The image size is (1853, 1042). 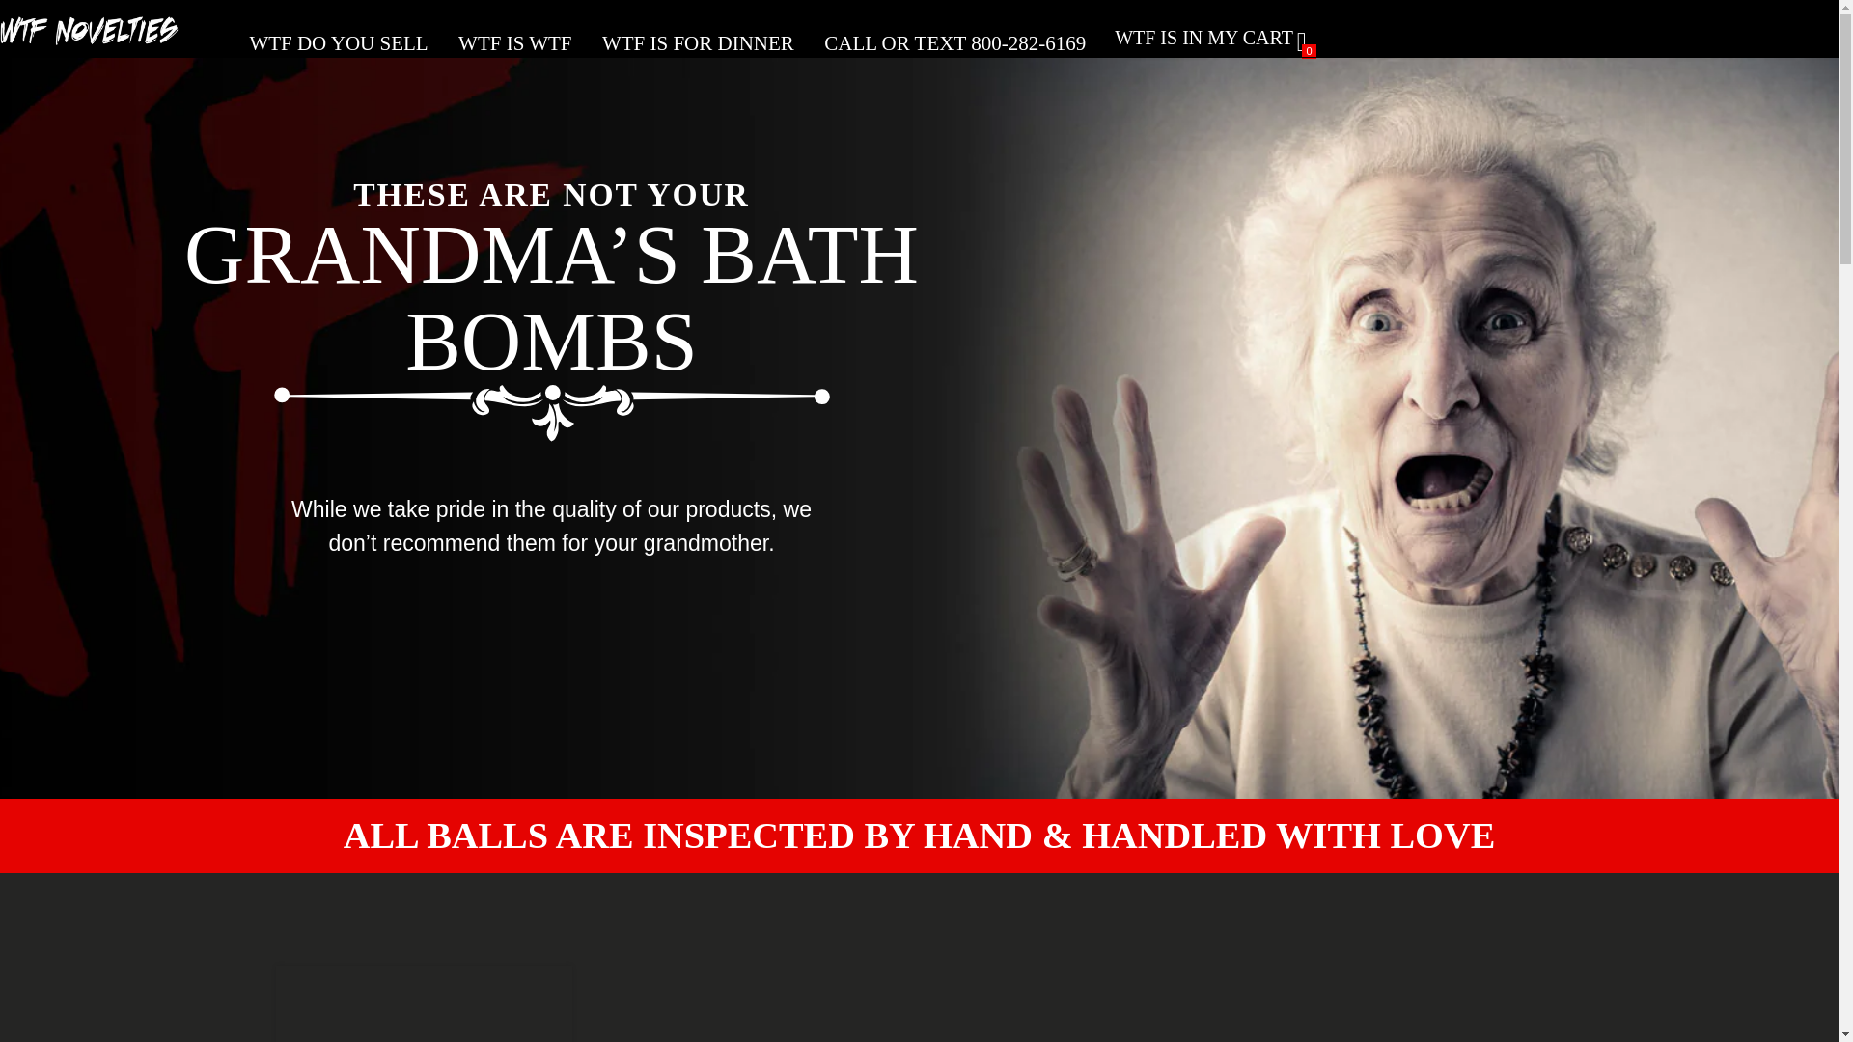 I want to click on WTF Novelties, so click(x=97, y=38).